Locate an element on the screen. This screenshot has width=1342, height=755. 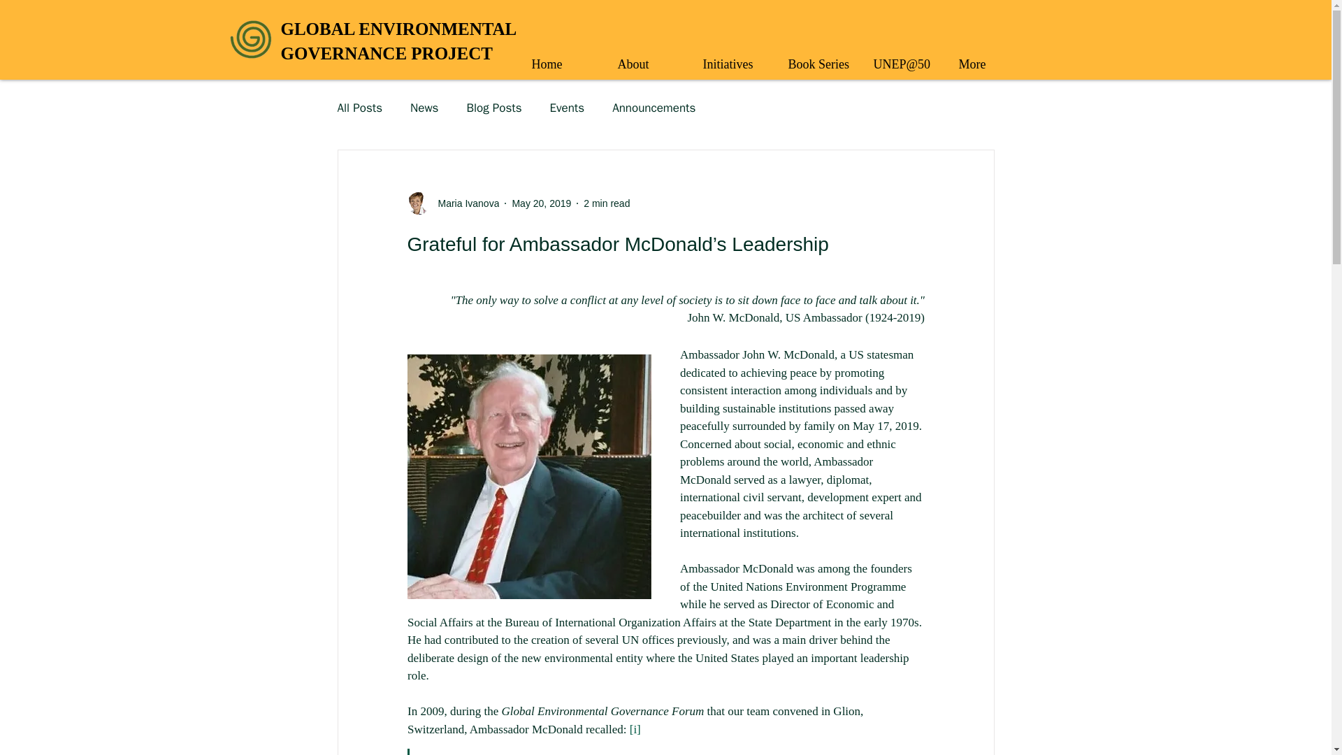
All Posts is located at coordinates (541, 203).